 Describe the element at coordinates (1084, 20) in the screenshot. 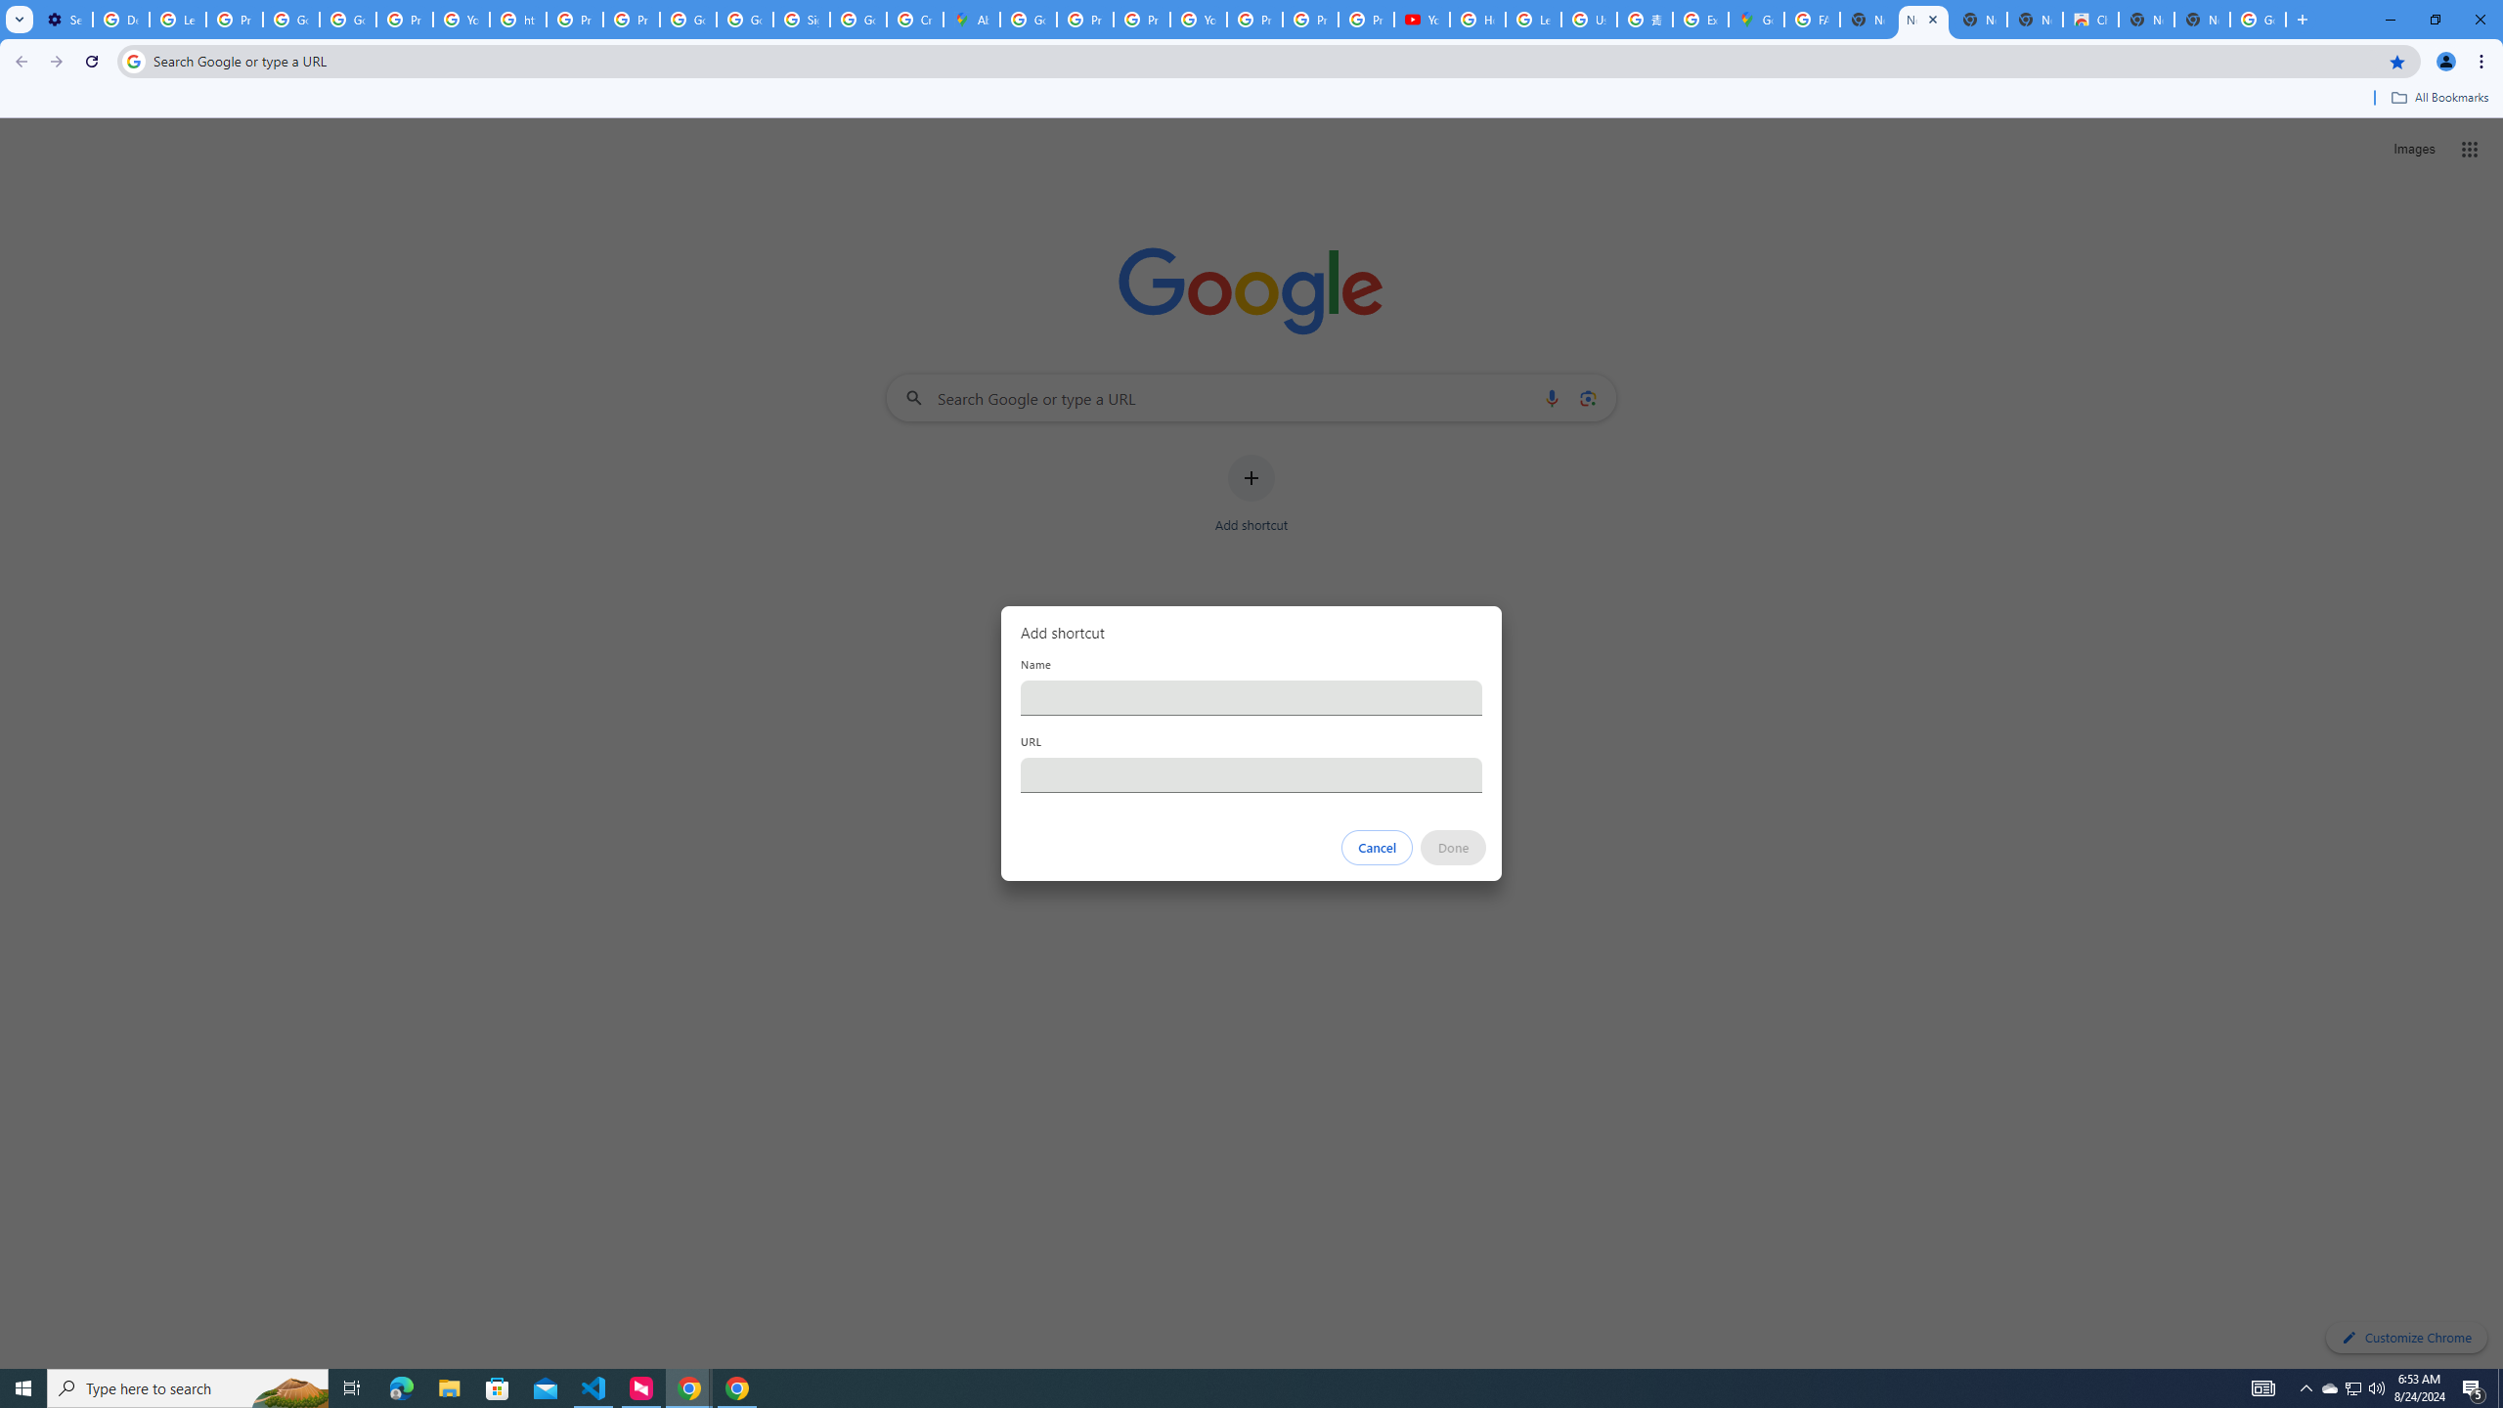

I see `Privacy Help Center - Policies Help` at that location.